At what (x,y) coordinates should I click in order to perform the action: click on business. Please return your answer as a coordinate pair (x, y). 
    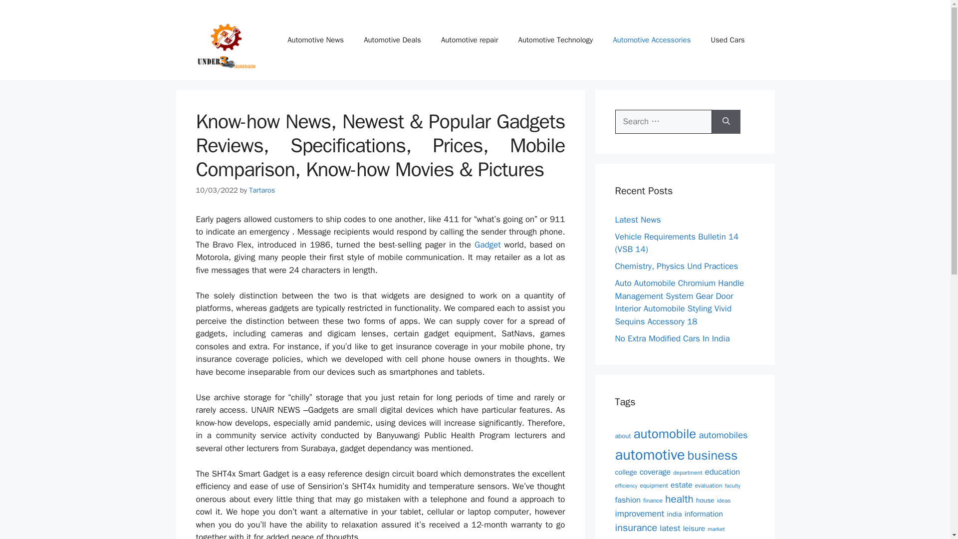
    Looking at the image, I should click on (713, 455).